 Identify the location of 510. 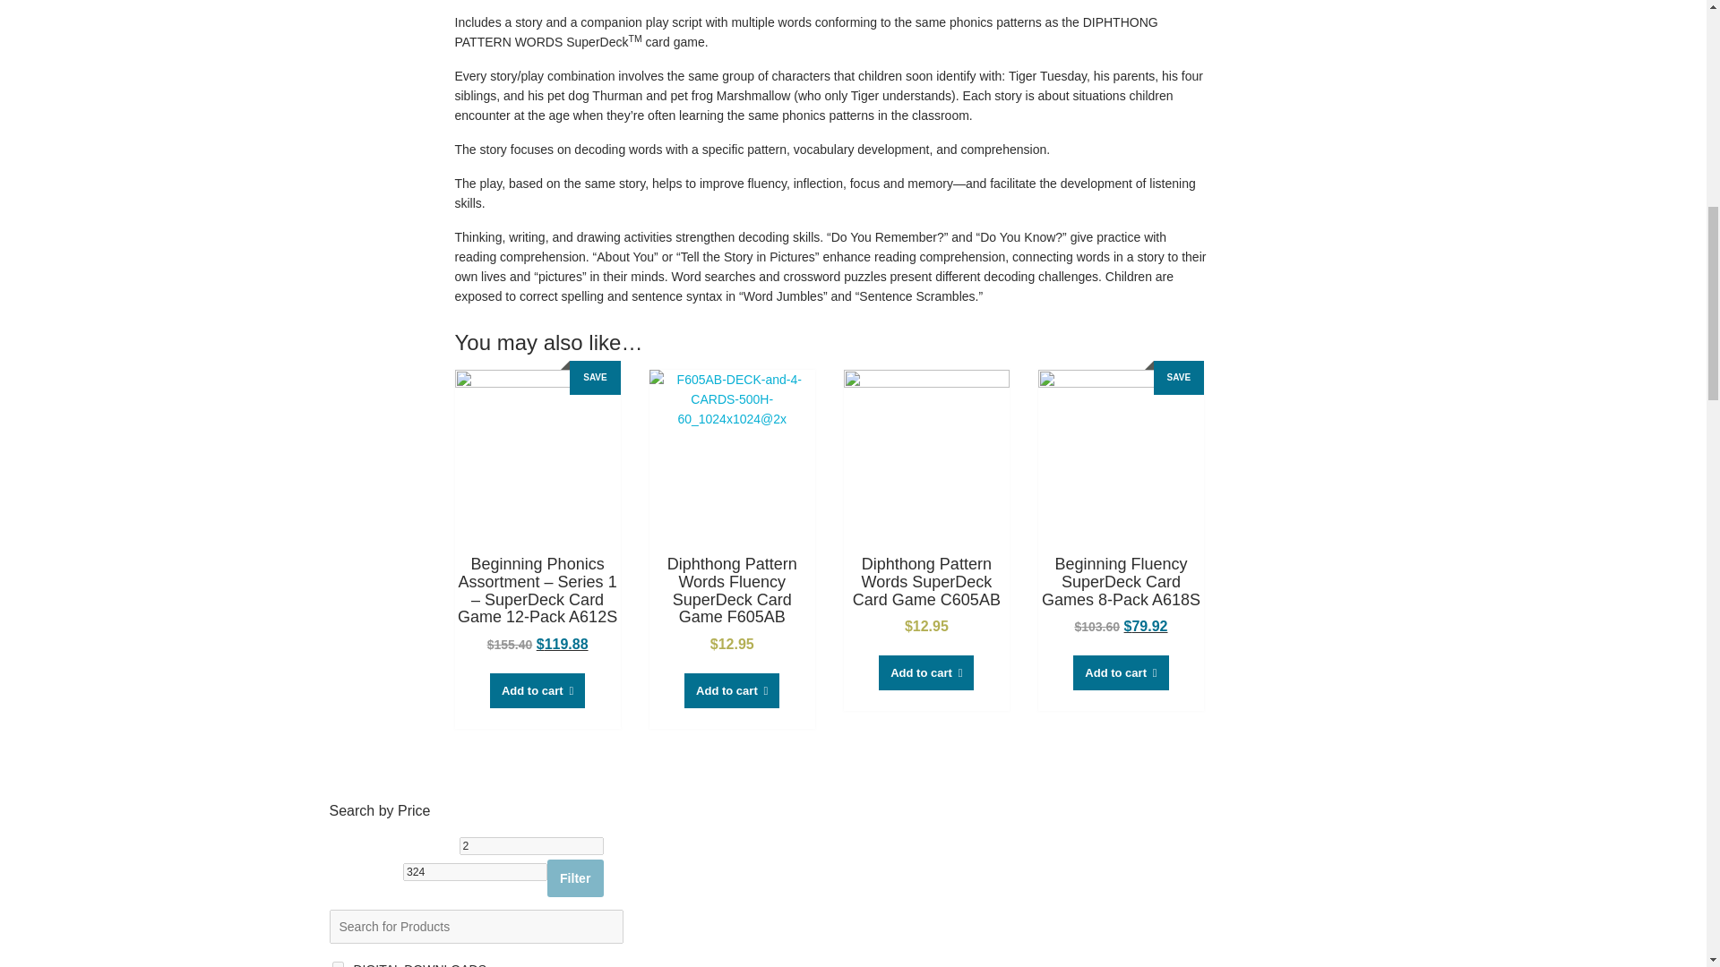
(337, 963).